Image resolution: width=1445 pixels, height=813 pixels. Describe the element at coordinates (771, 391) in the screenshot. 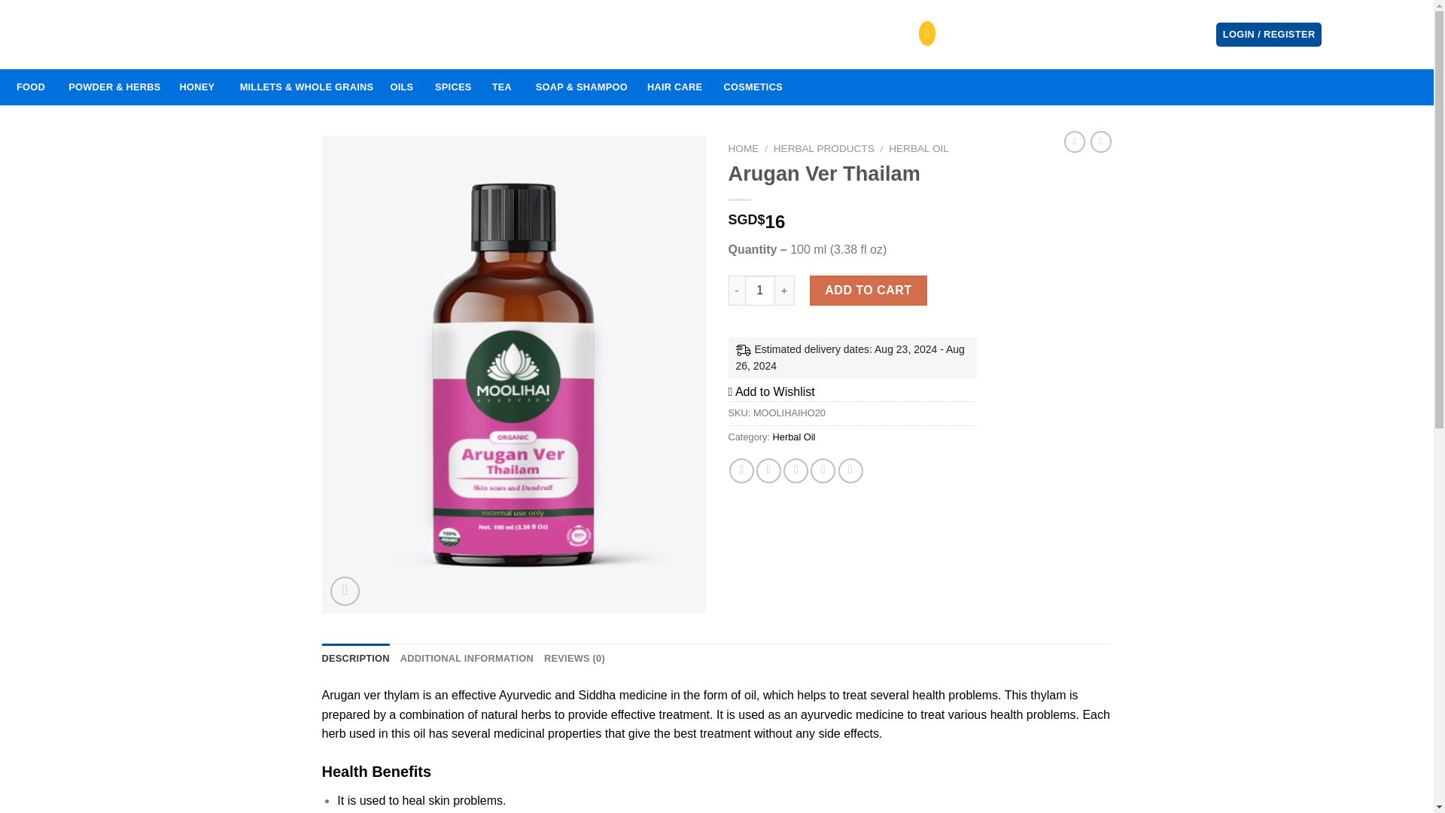

I see `Add to Wishlist` at that location.